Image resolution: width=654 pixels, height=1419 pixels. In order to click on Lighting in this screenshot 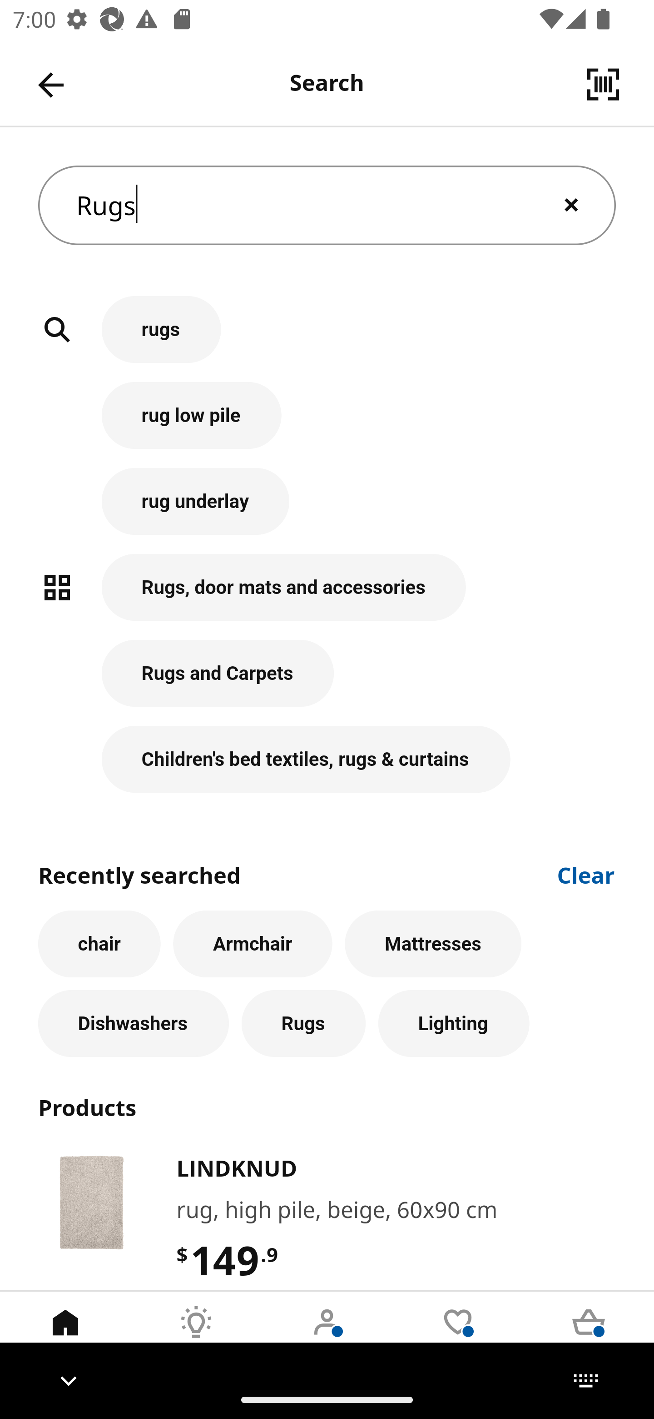, I will do `click(454, 1023)`.